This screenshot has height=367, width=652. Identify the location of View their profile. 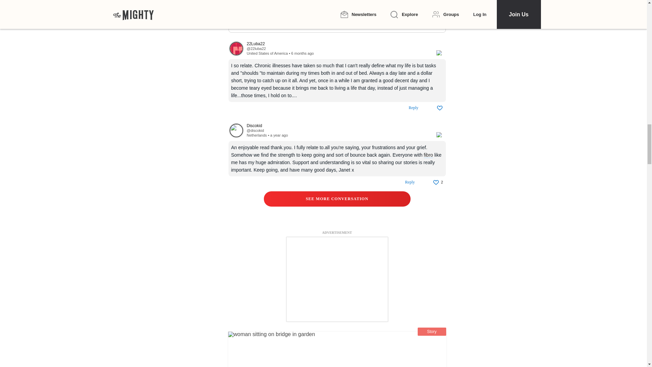
(338, 44).